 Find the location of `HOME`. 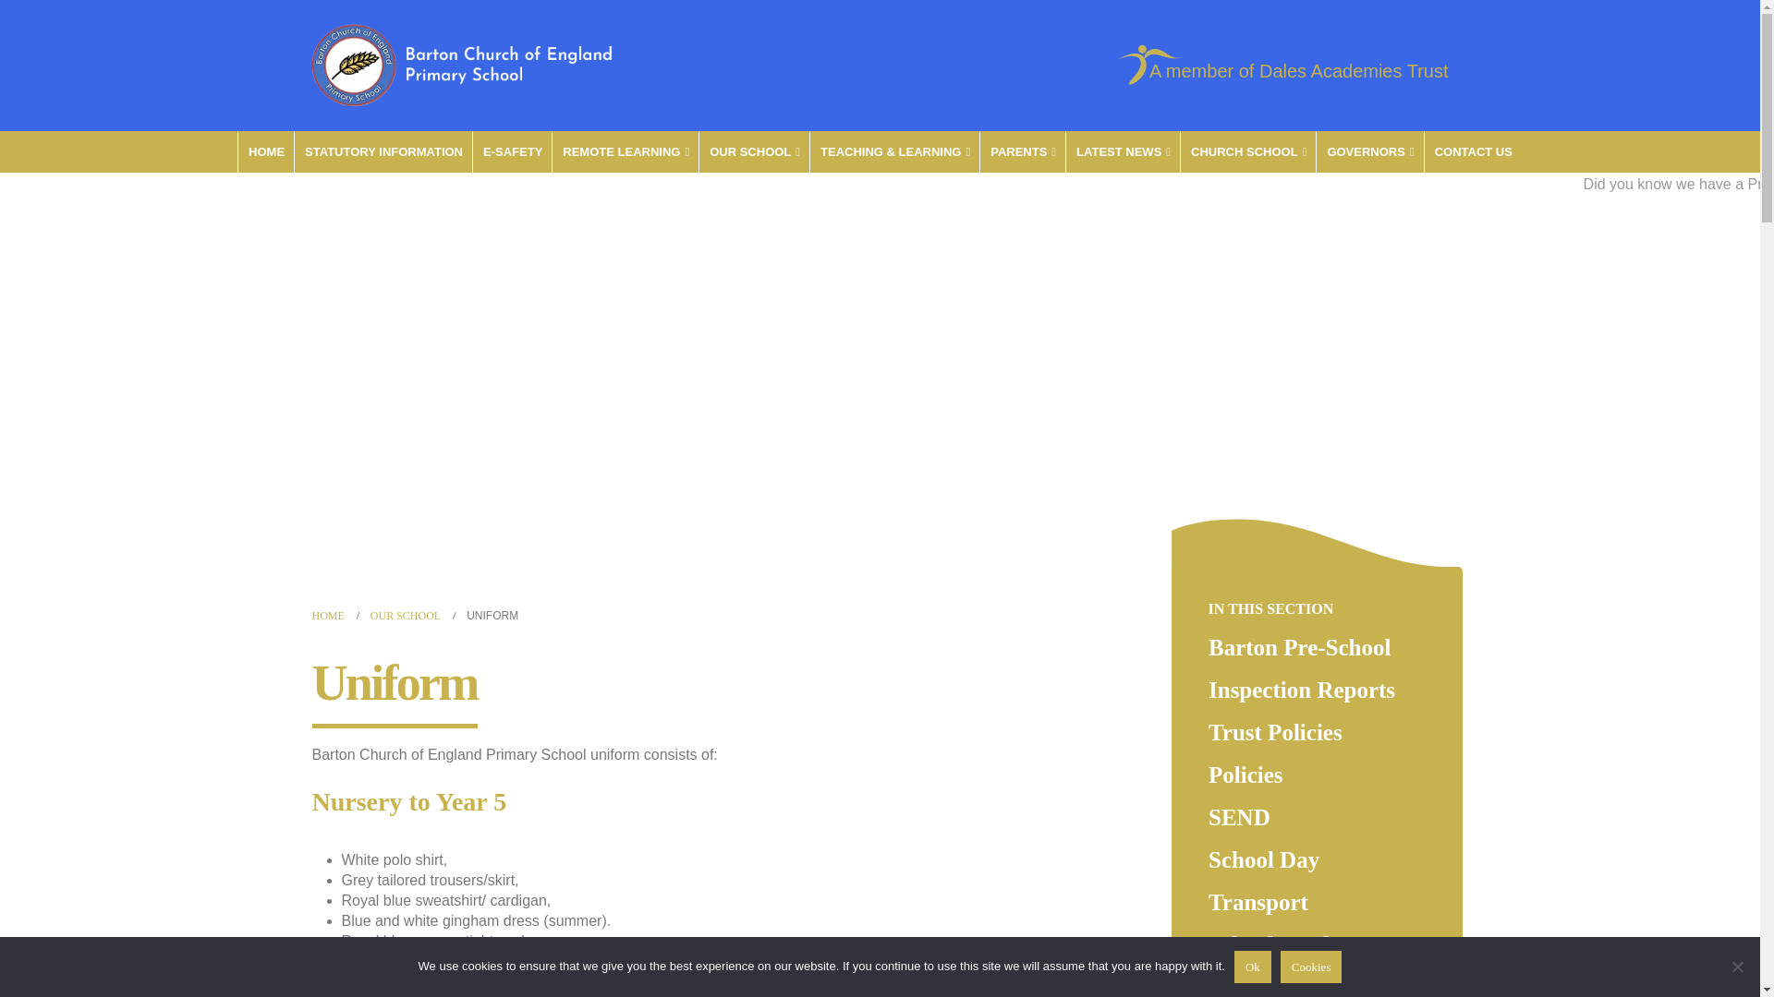

HOME is located at coordinates (266, 151).